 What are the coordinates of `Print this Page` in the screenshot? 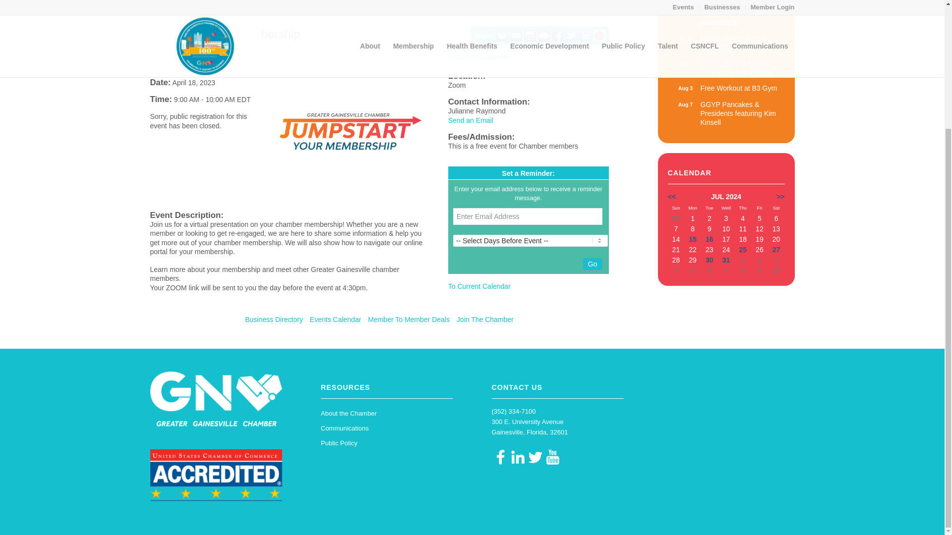 It's located at (685, 13).